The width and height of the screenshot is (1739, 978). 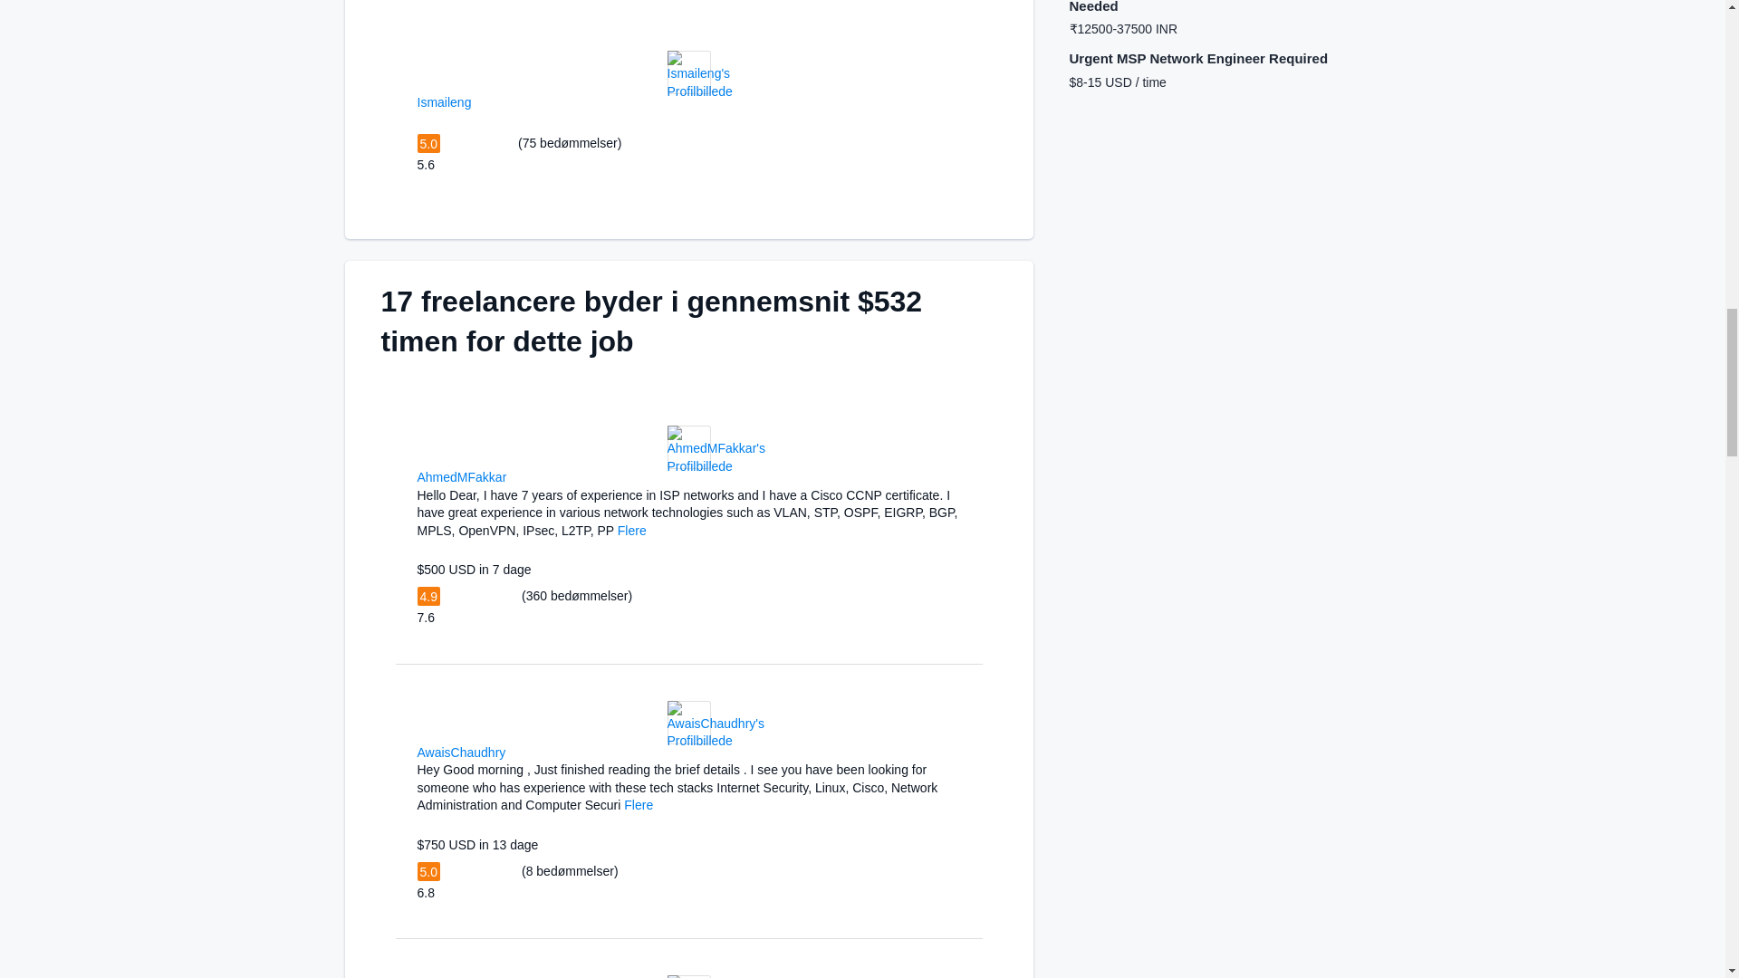 I want to click on Pakistan, so click(x=516, y=750).